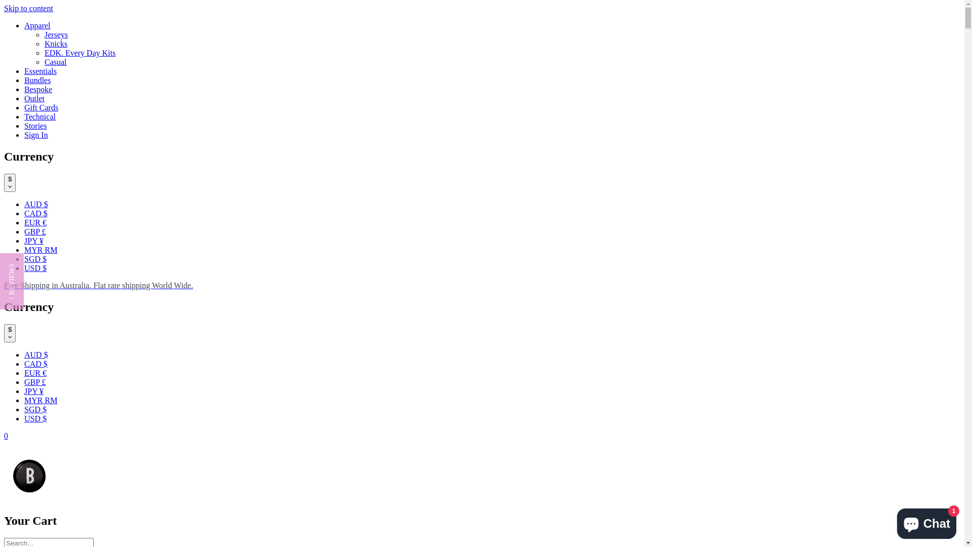 The width and height of the screenshot is (972, 547). What do you see at coordinates (37, 80) in the screenshot?
I see `Bundles` at bounding box center [37, 80].